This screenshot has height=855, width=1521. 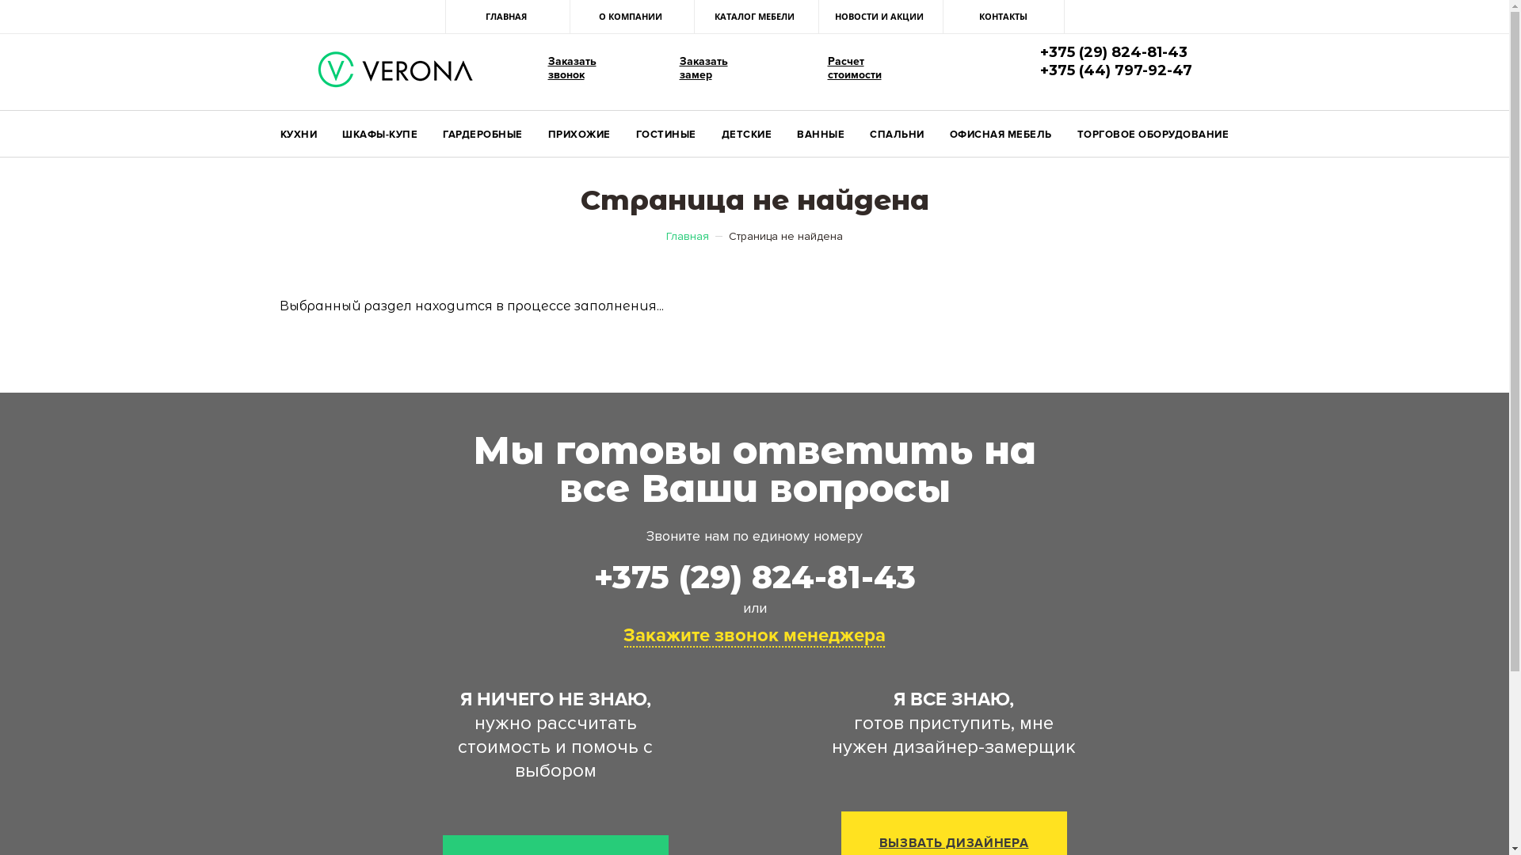 What do you see at coordinates (754, 578) in the screenshot?
I see `+375 (29) 824-81-43` at bounding box center [754, 578].